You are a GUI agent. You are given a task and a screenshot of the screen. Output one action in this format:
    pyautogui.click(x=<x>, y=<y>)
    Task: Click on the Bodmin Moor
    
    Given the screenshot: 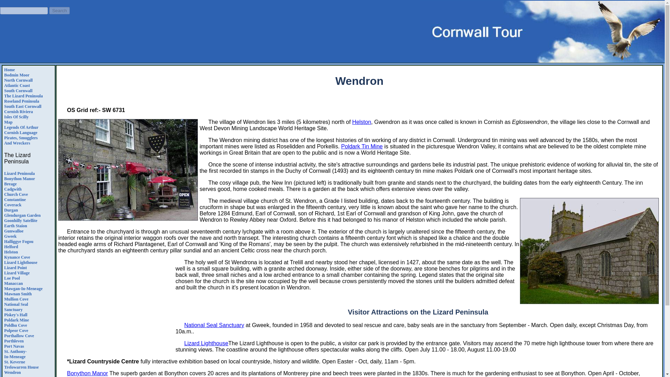 What is the action you would take?
    pyautogui.click(x=17, y=75)
    